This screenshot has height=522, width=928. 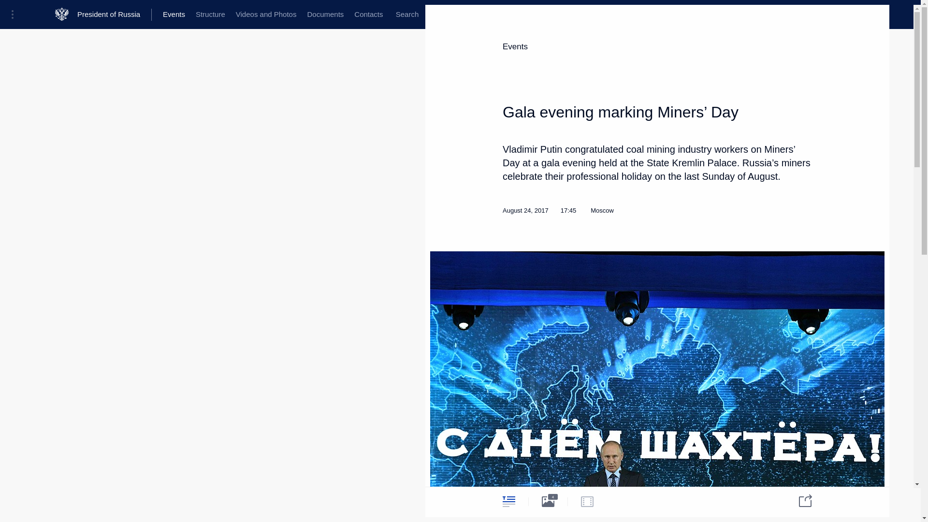 What do you see at coordinates (407, 14) in the screenshot?
I see `Search` at bounding box center [407, 14].